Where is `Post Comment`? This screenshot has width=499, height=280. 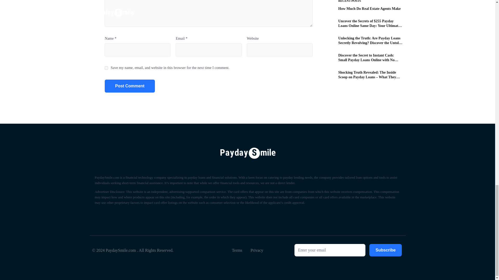
Post Comment is located at coordinates (130, 86).